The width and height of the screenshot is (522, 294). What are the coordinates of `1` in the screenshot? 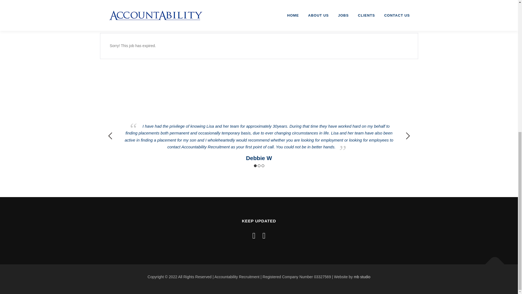 It's located at (255, 166).